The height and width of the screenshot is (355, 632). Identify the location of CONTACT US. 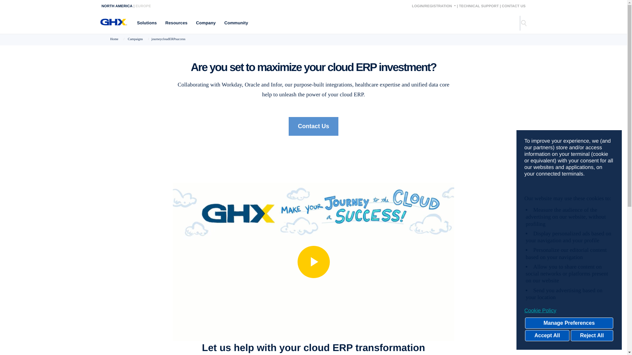
(513, 6).